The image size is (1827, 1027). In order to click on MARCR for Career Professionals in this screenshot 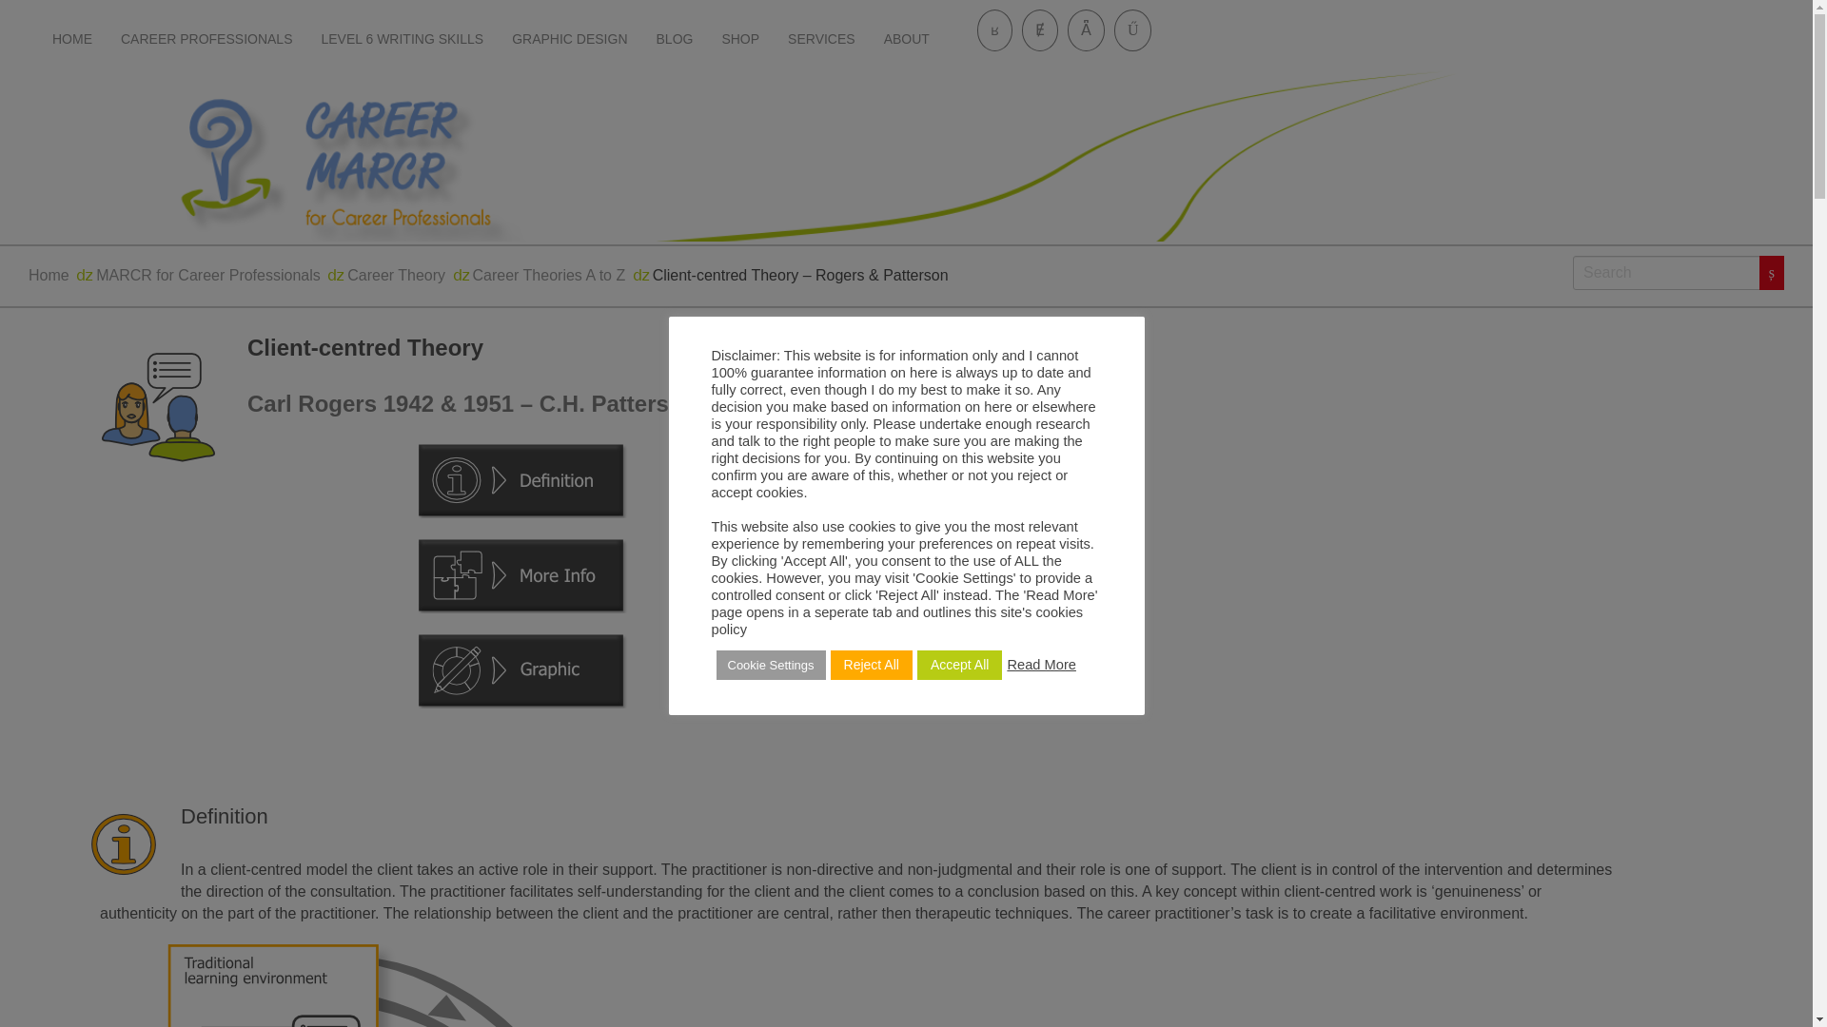, I will do `click(208, 275)`.